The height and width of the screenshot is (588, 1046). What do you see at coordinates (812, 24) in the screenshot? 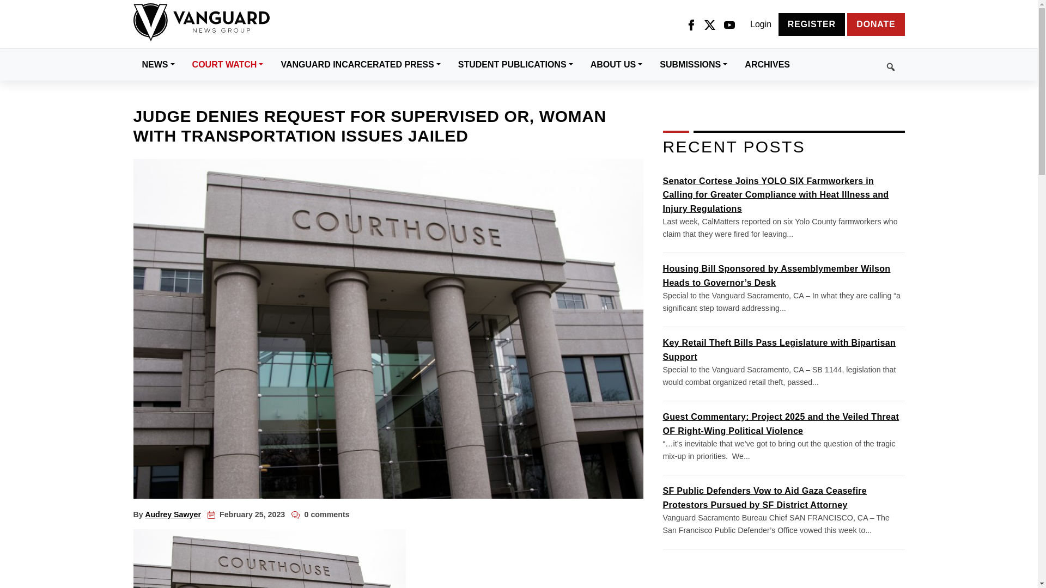
I see `REGISTER` at bounding box center [812, 24].